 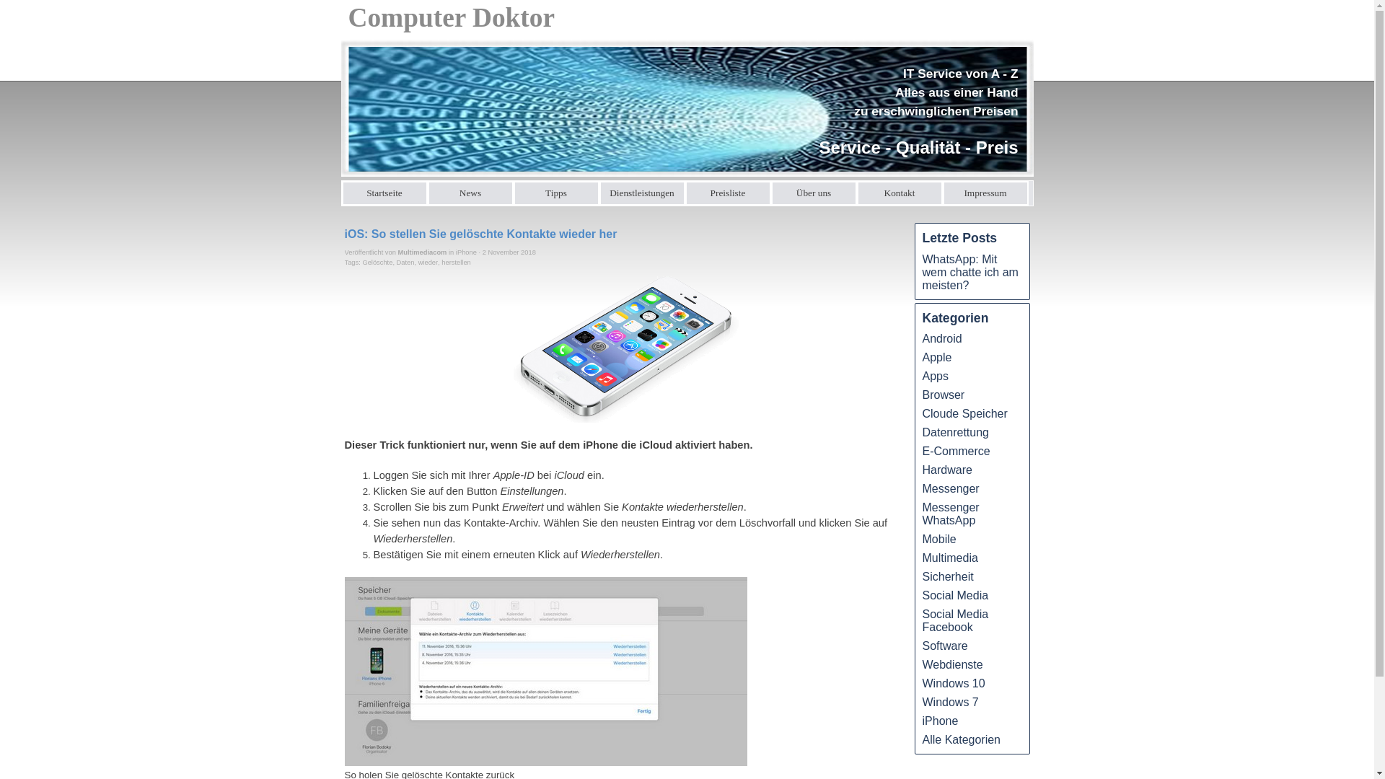 I want to click on Multimediacom, so click(x=422, y=252).